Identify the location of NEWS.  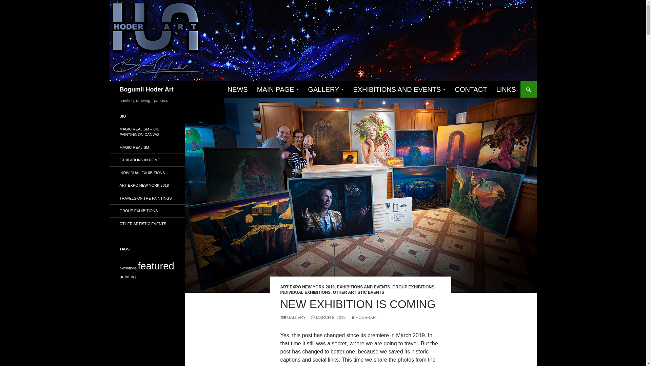
(237, 89).